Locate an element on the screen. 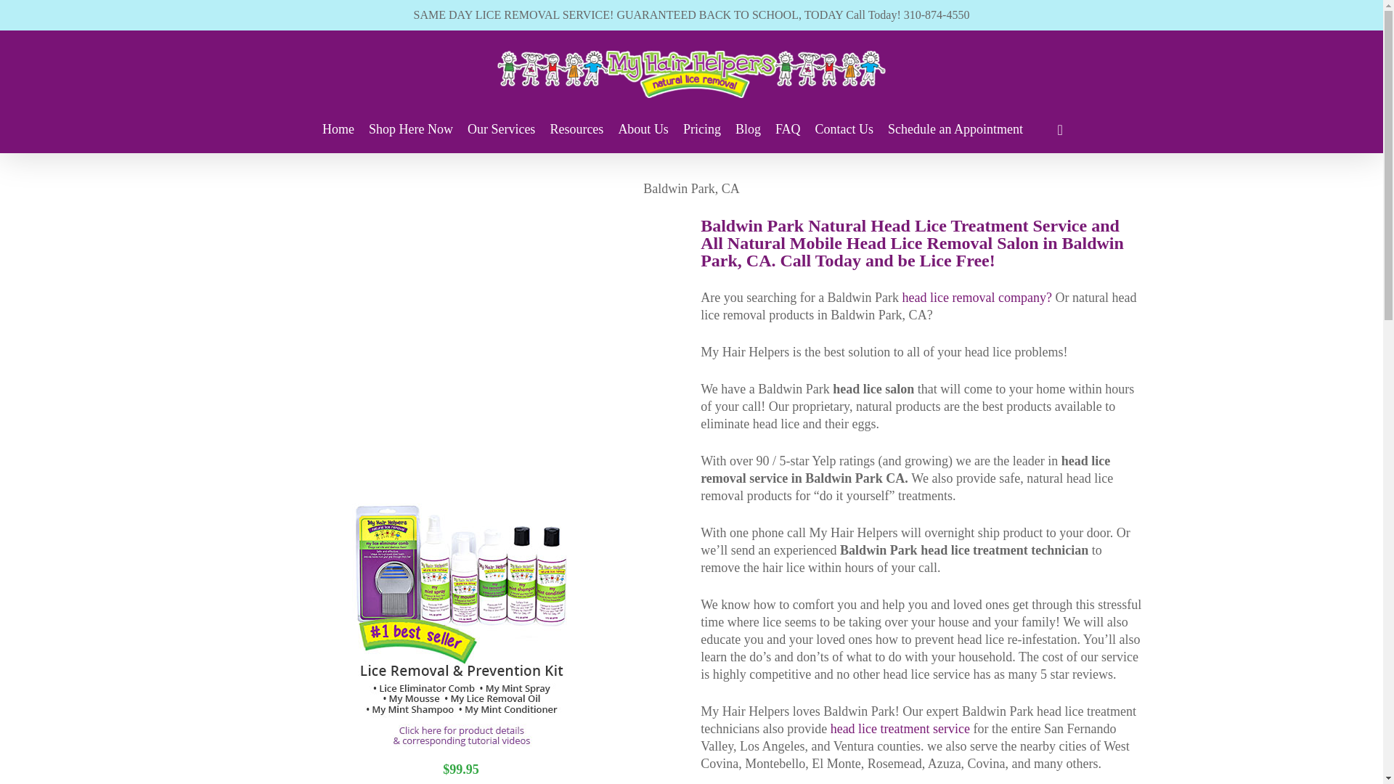  head lice removal company? is located at coordinates (977, 298).